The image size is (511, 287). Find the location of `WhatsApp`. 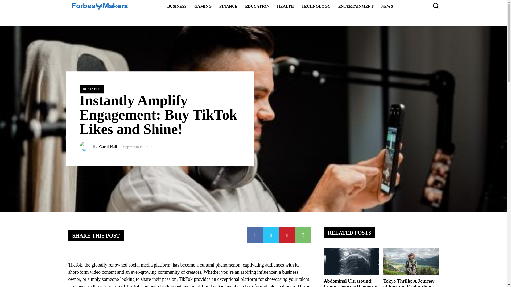

WhatsApp is located at coordinates (303, 235).